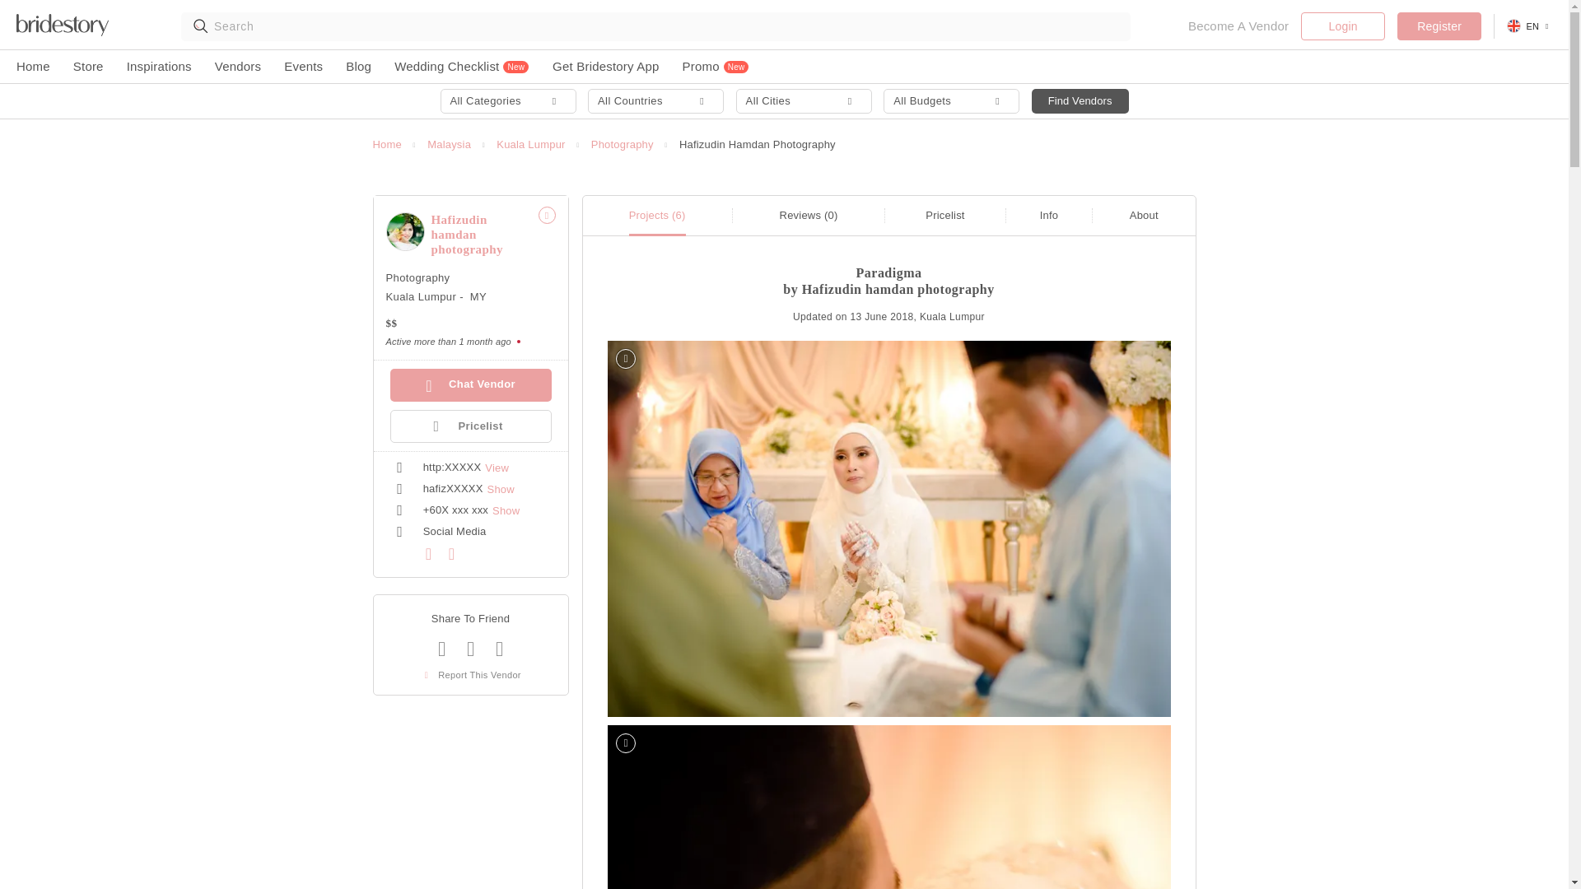  I want to click on Pricelist, so click(944, 214).